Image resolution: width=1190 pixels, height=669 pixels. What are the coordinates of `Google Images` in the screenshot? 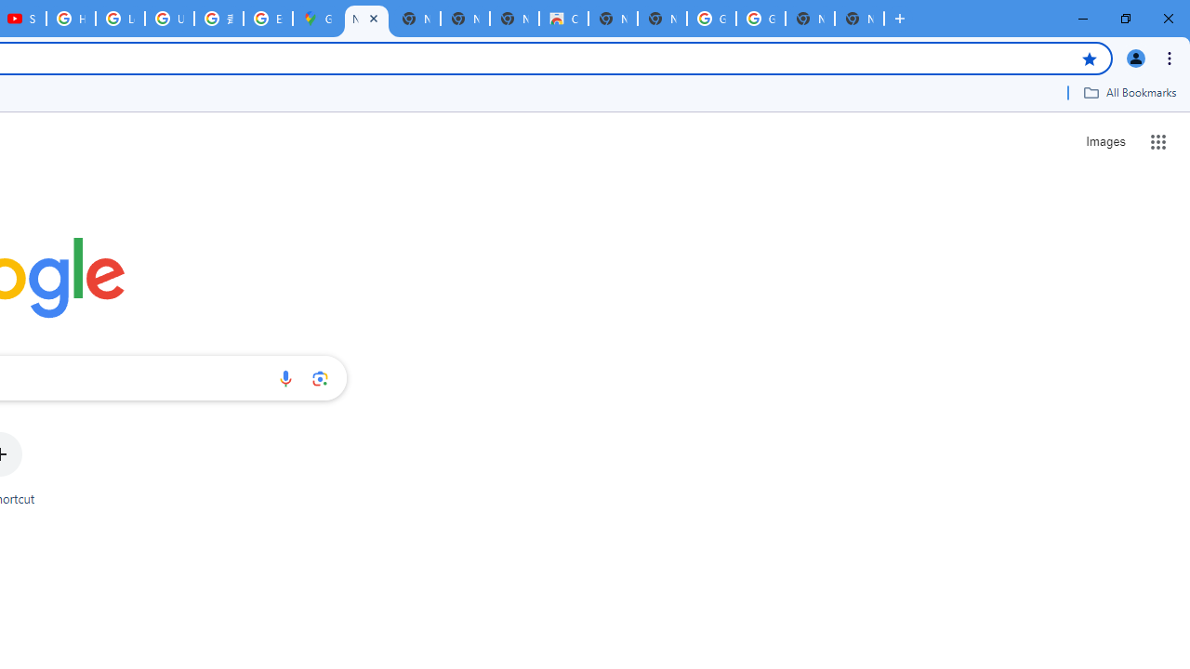 It's located at (760, 19).